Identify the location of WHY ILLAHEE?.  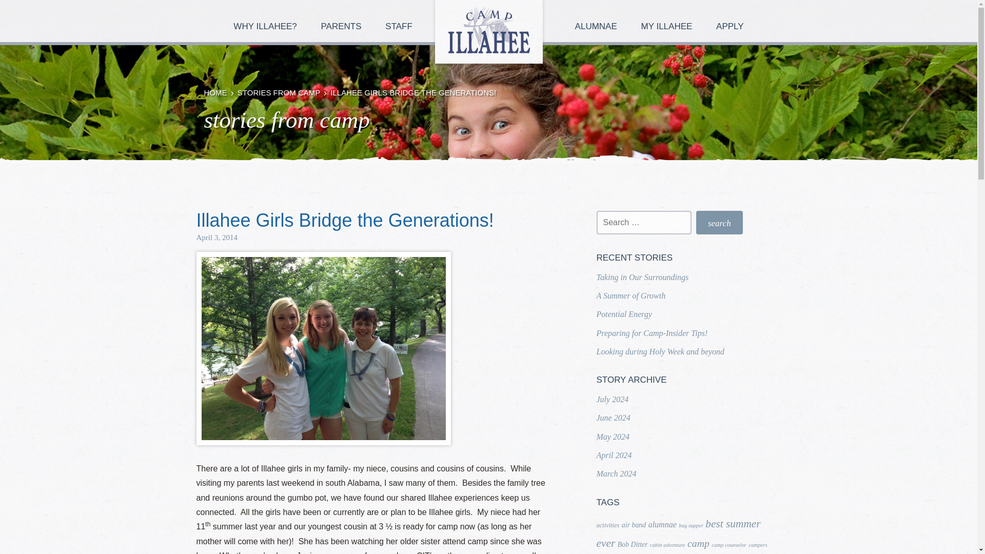
(267, 21).